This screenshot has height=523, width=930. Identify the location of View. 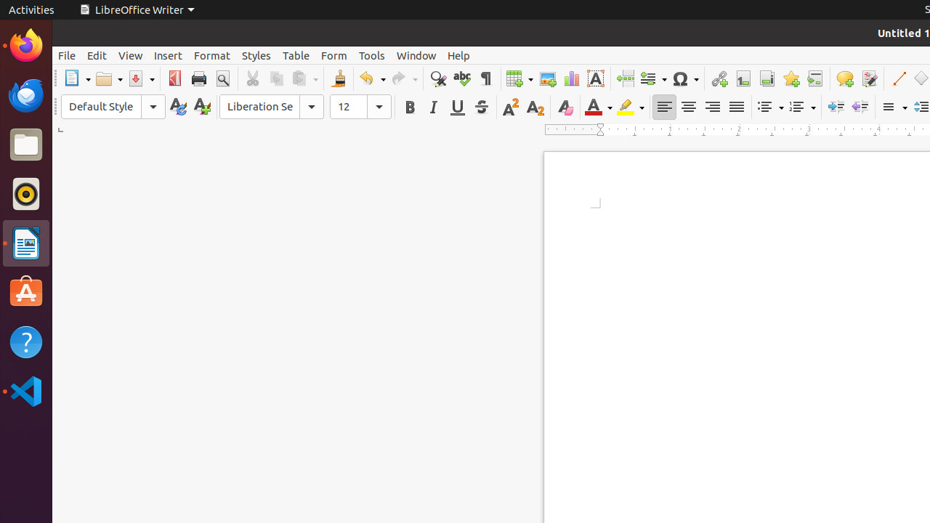
(131, 55).